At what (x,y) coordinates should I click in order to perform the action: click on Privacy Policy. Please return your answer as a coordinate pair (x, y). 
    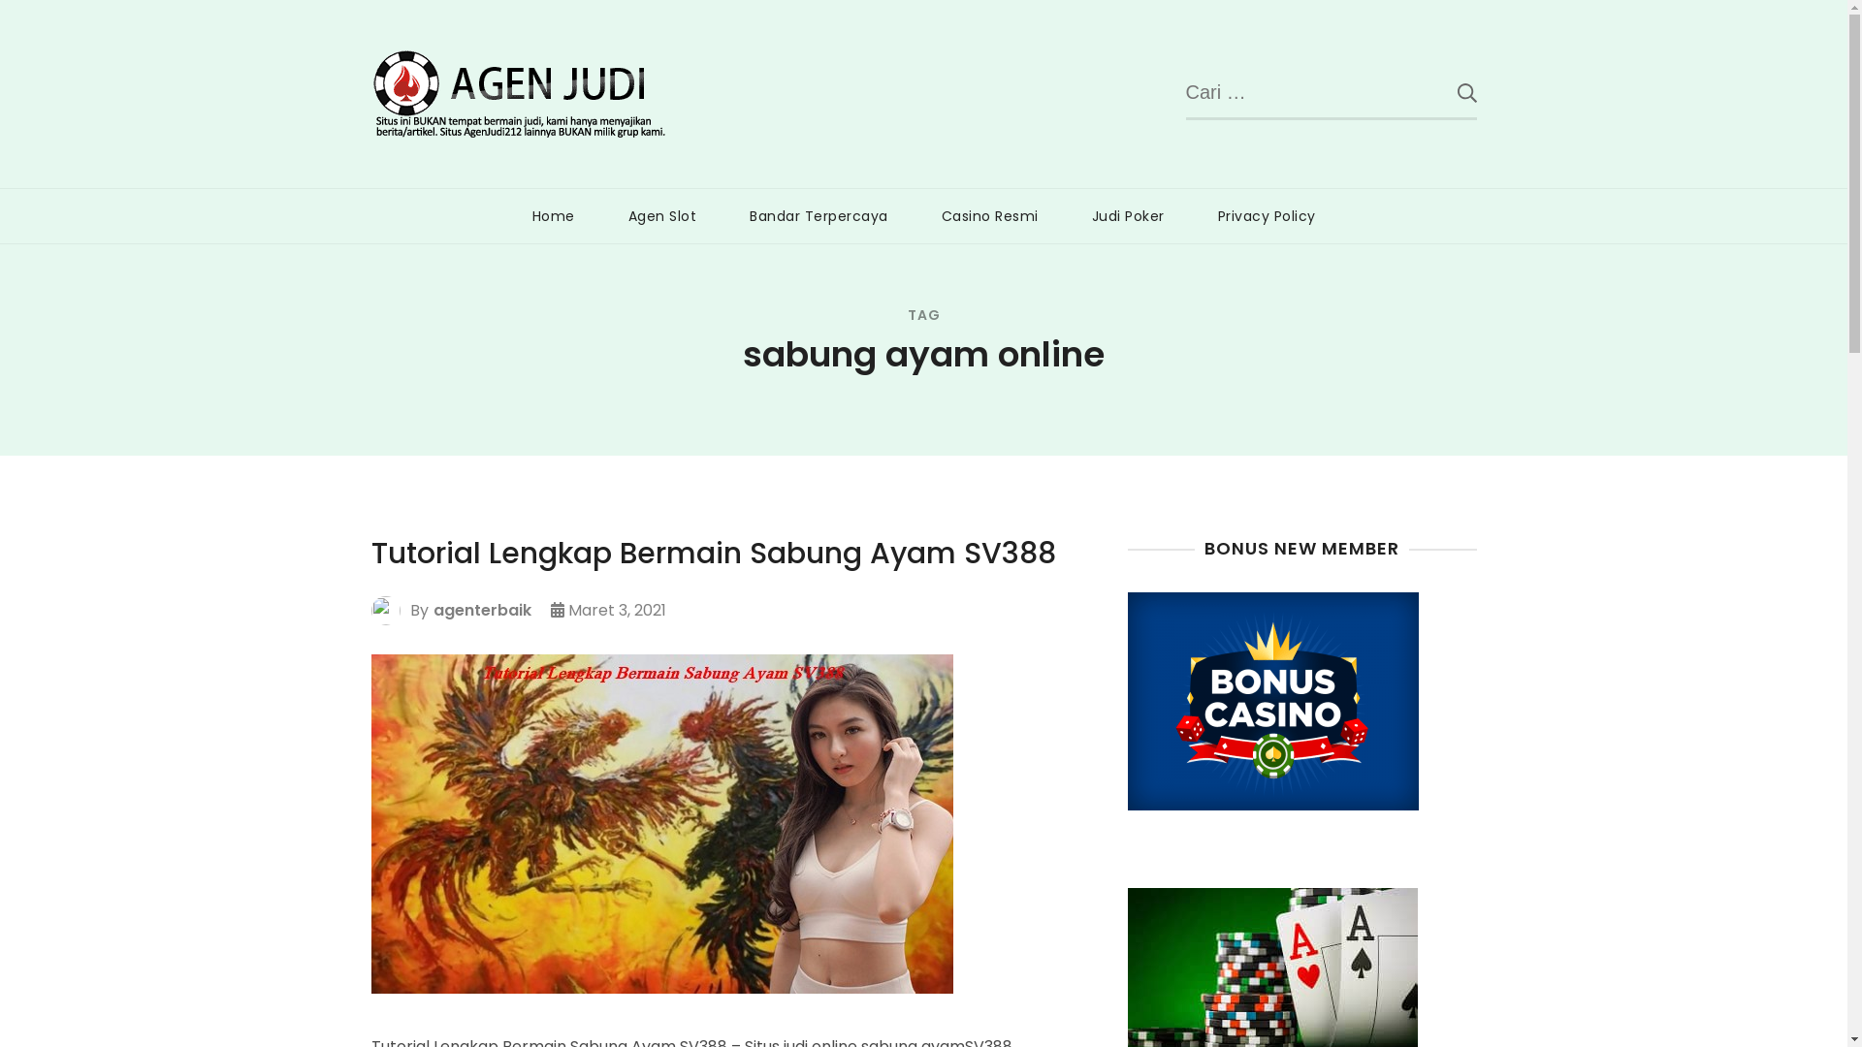
    Looking at the image, I should click on (1267, 216).